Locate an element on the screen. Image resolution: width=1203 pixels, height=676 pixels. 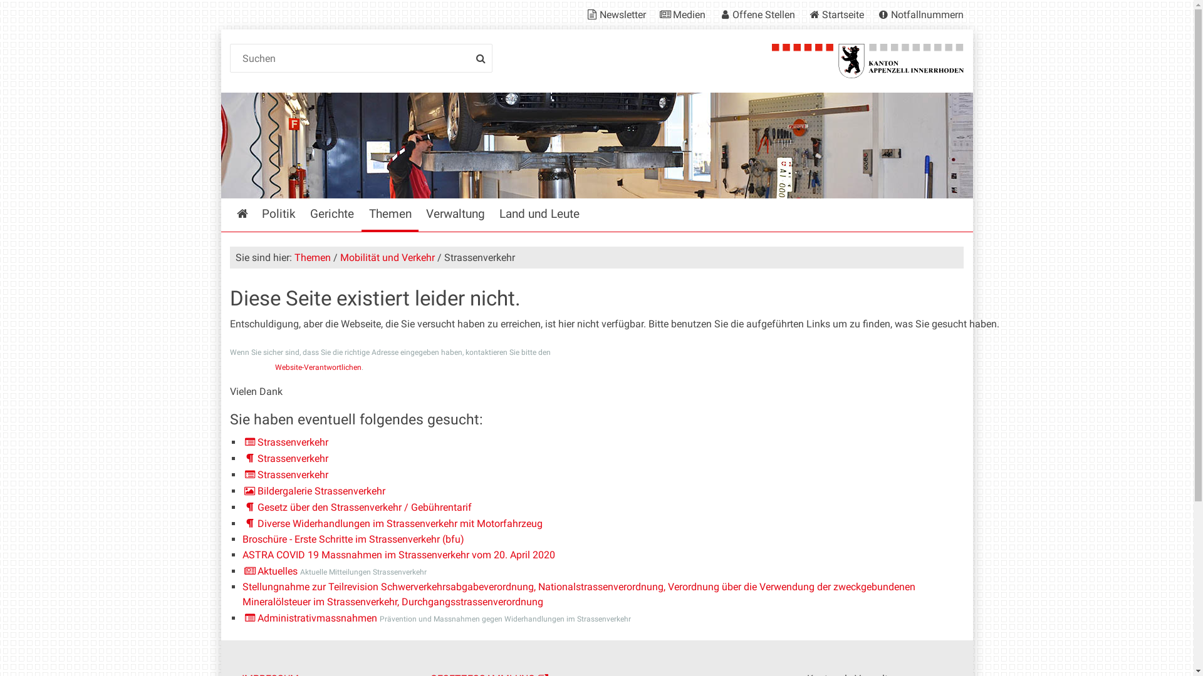
Politik is located at coordinates (279, 215).